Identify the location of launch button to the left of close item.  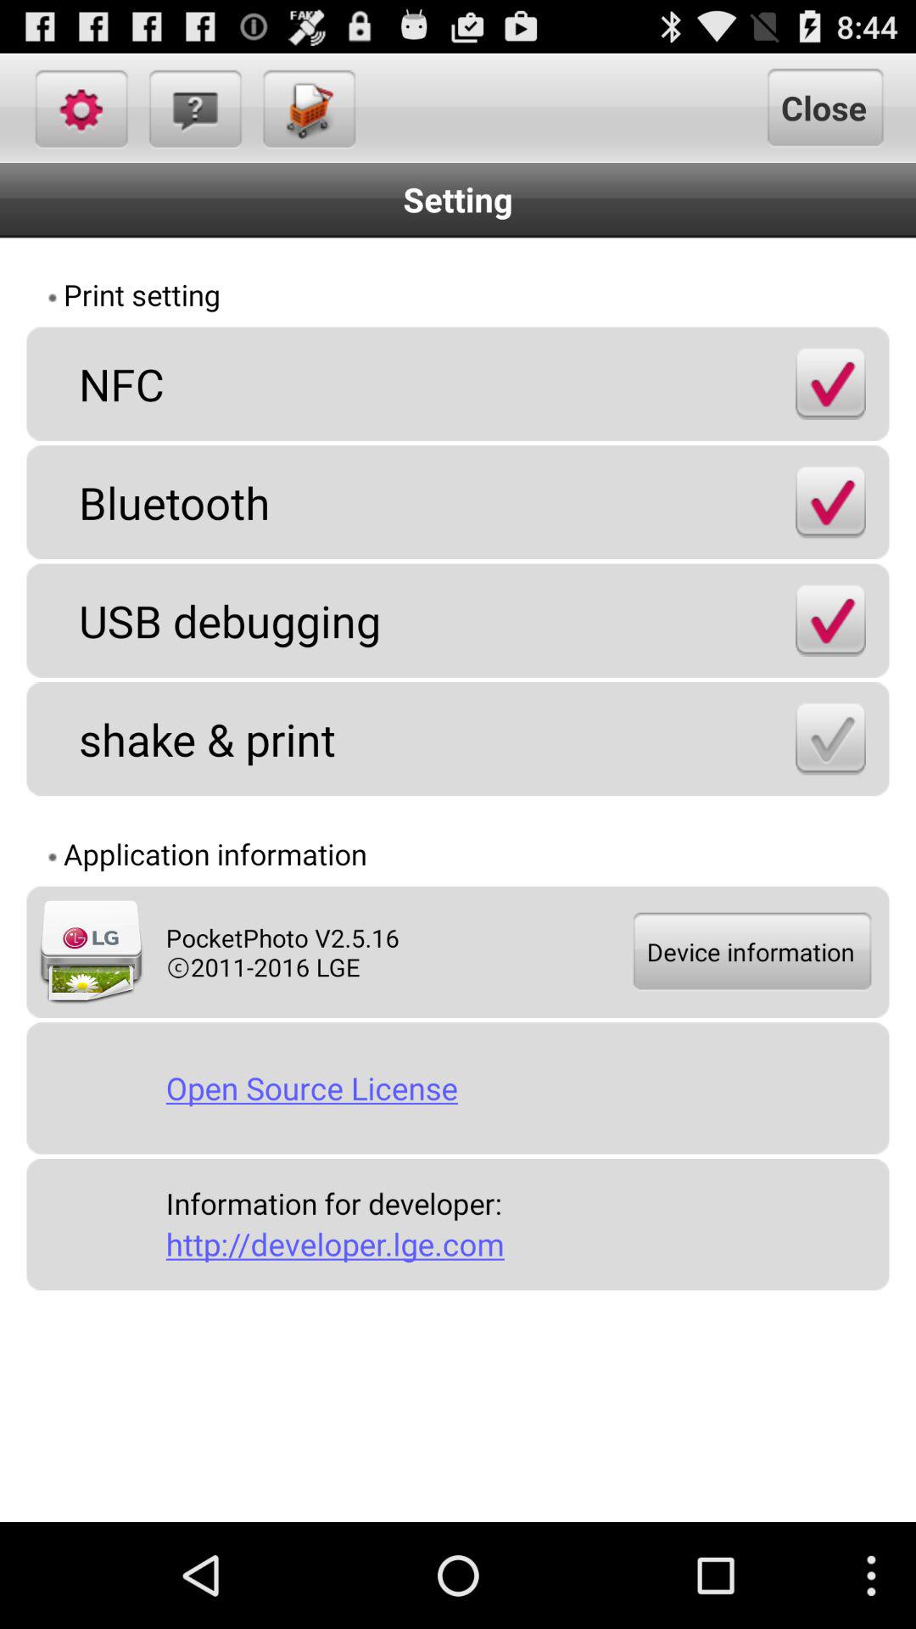
(307, 108).